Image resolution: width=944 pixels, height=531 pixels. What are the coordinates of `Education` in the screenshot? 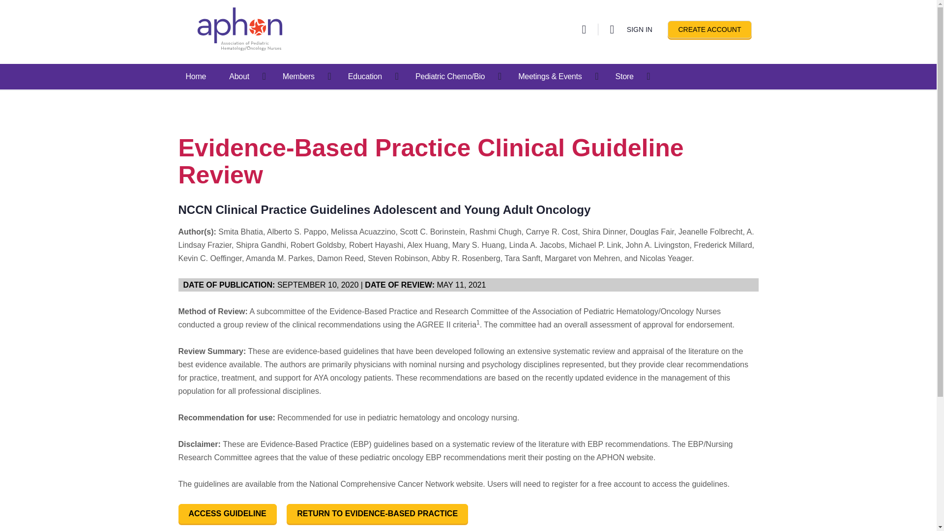 It's located at (365, 77).